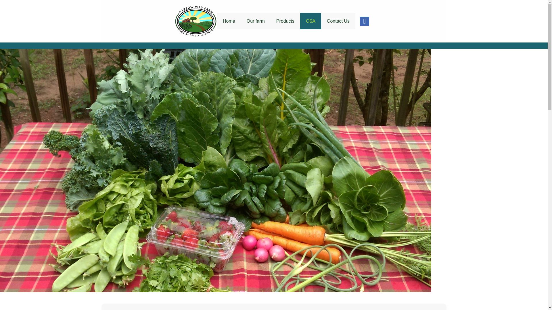  I want to click on Products, so click(285, 21).